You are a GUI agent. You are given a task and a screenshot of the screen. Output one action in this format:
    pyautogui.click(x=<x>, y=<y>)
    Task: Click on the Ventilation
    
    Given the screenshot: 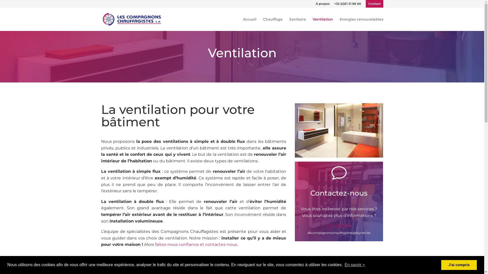 What is the action you would take?
    pyautogui.click(x=323, y=23)
    